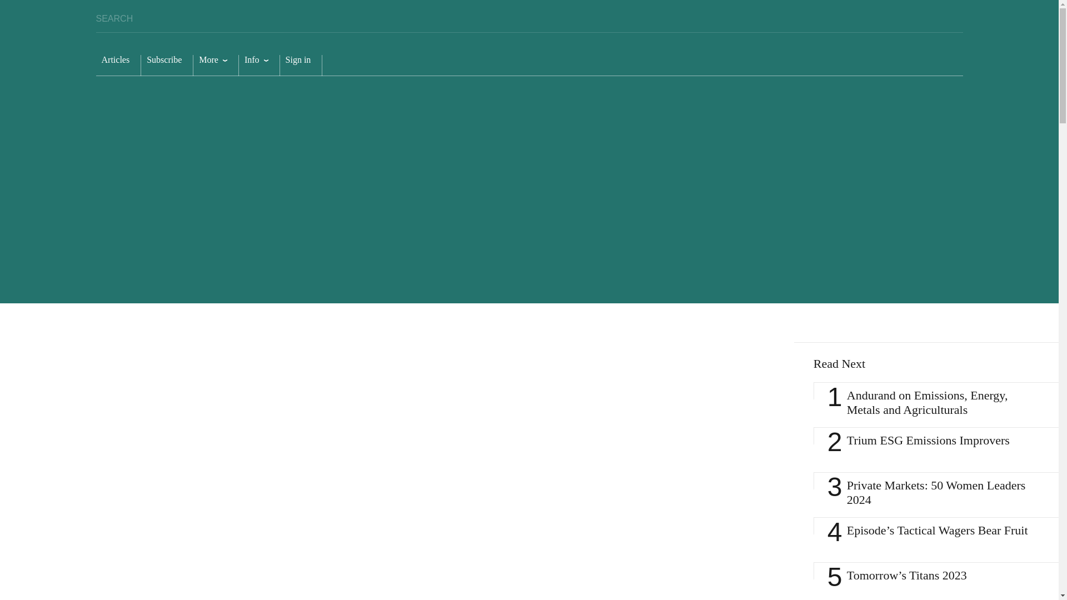  Describe the element at coordinates (301, 66) in the screenshot. I see `Sign in` at that location.